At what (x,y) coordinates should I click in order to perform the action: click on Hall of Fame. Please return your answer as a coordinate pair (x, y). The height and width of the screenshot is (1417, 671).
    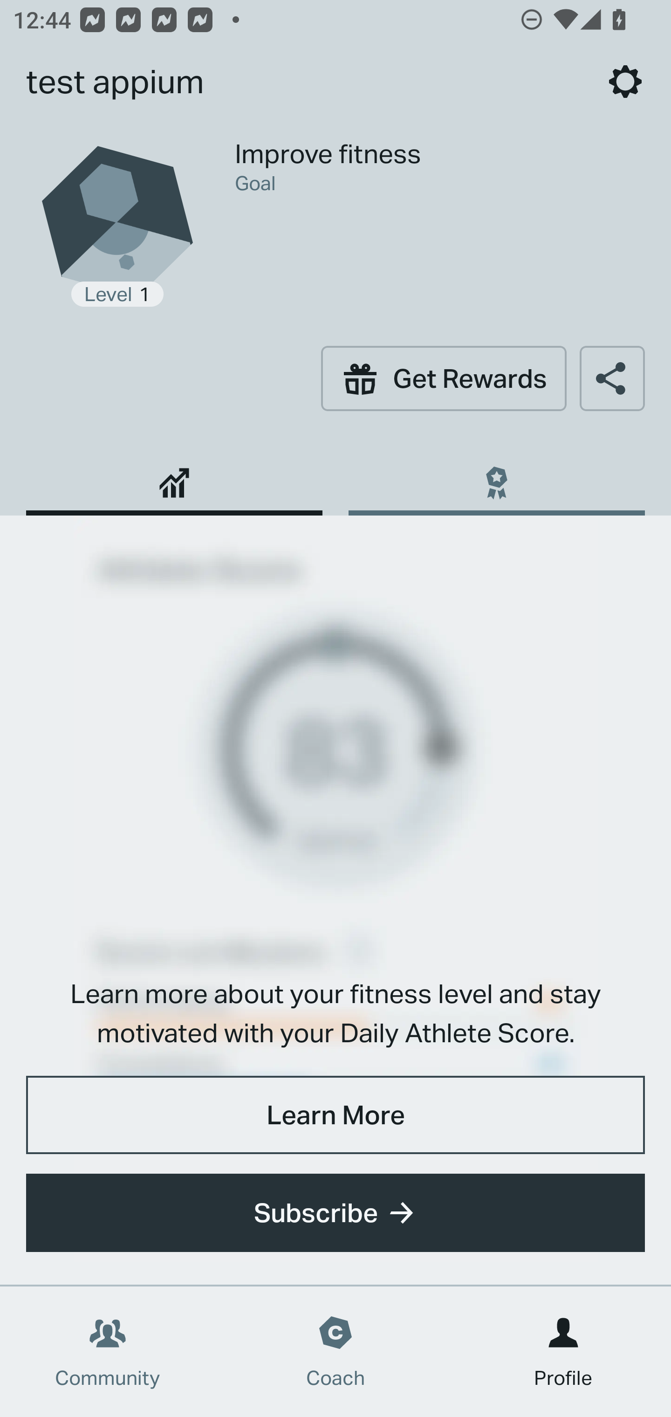
    Looking at the image, I should click on (496, 476).